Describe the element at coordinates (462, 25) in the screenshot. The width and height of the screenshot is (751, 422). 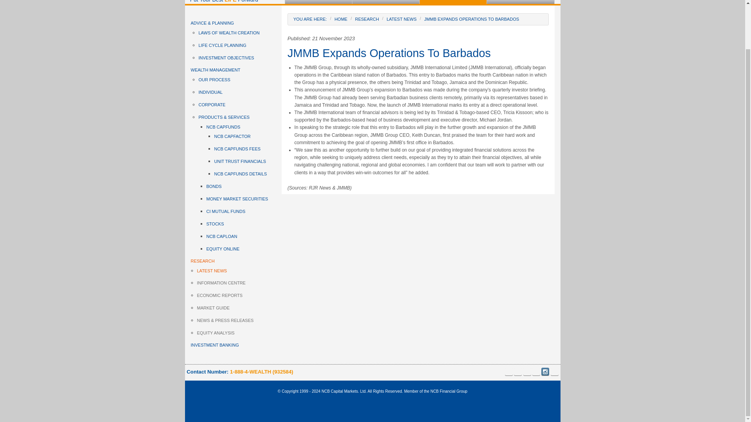
I see `Information Centre` at that location.